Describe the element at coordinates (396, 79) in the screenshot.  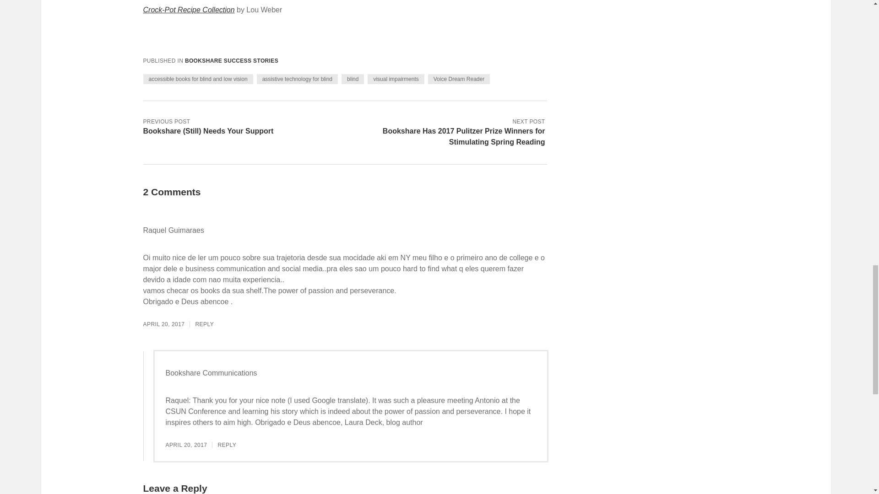
I see `visual impairments` at that location.